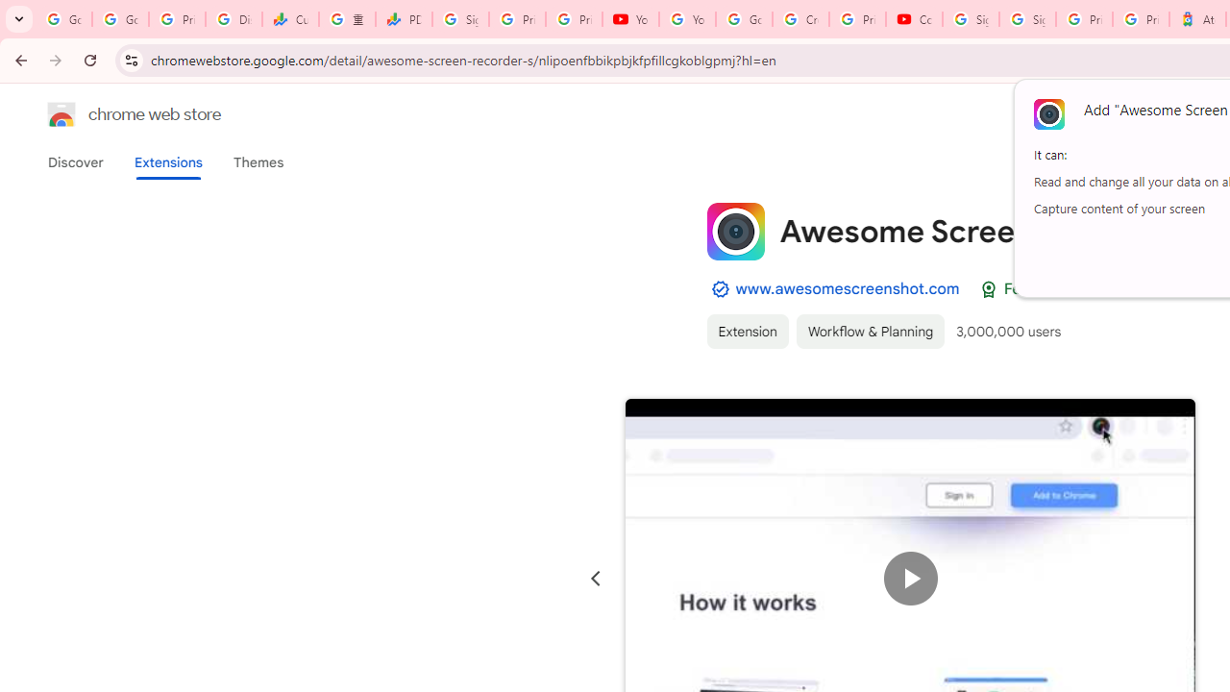  I want to click on Featured Badge, so click(988, 289).